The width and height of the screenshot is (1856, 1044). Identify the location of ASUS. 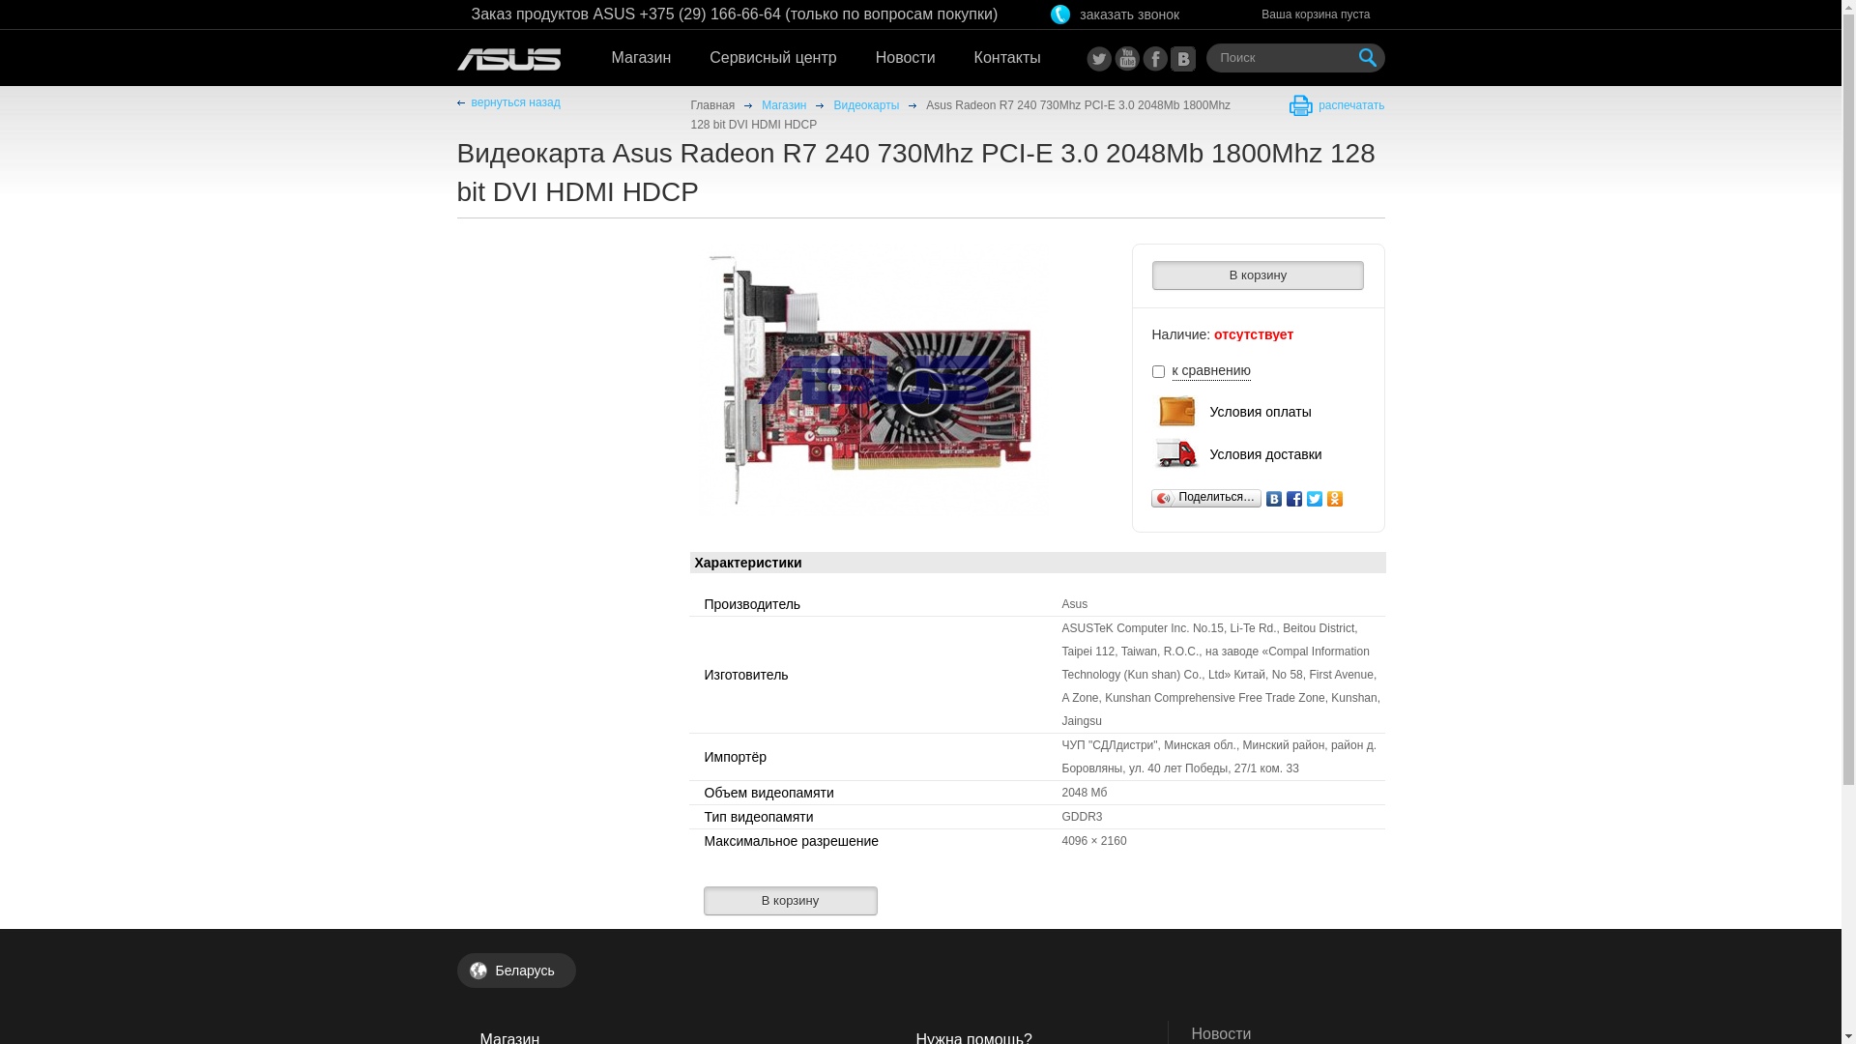
(524, 60).